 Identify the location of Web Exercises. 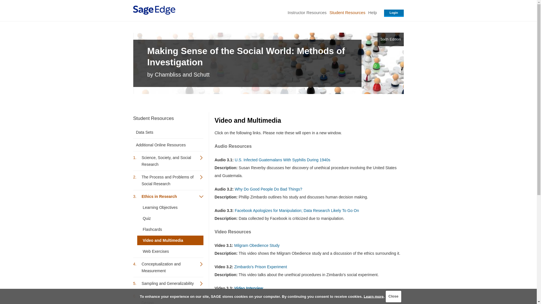
(170, 251).